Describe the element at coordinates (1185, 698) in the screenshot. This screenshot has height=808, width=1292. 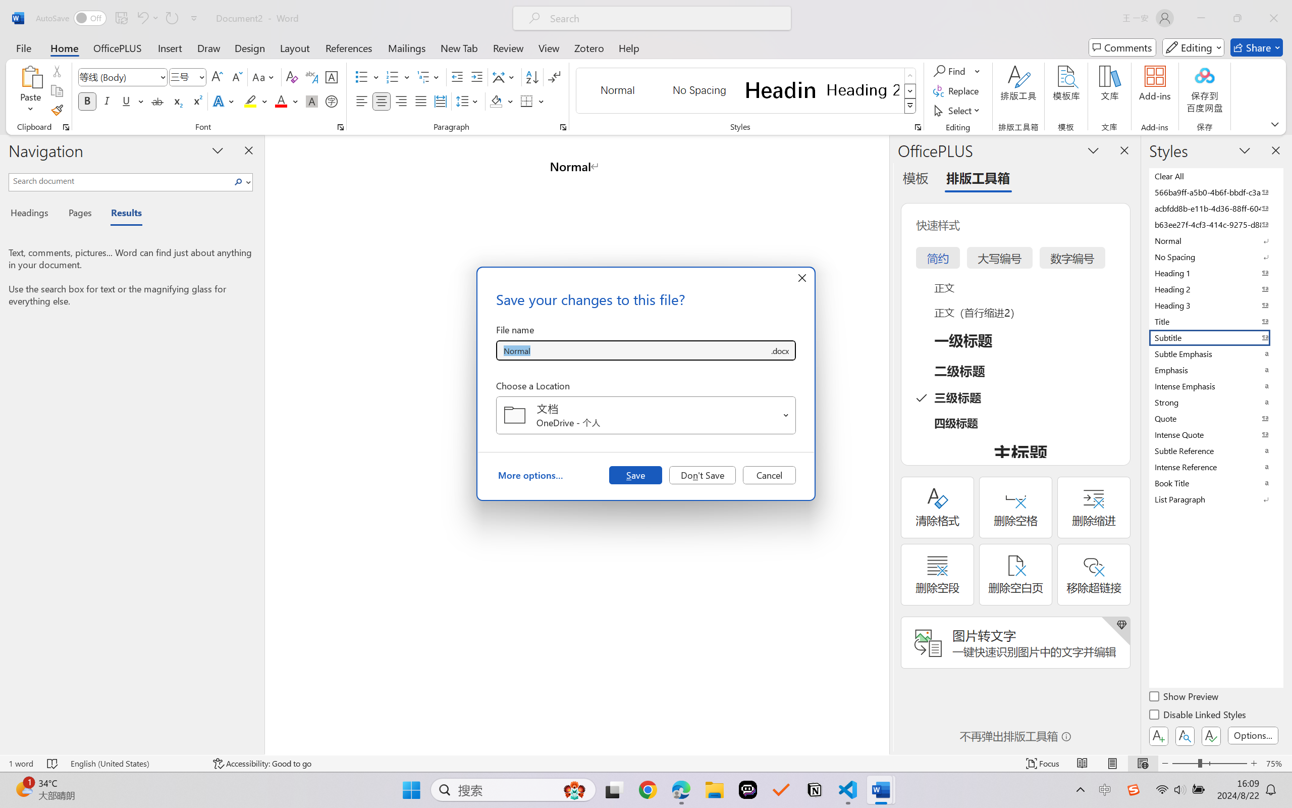
I see `Show Preview` at that location.